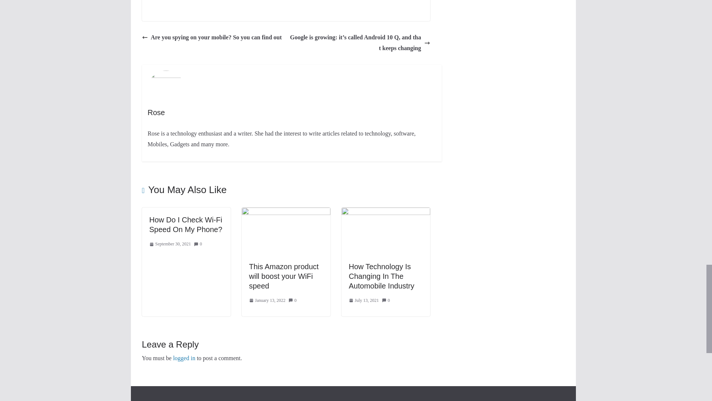 This screenshot has height=401, width=712. Describe the element at coordinates (211, 38) in the screenshot. I see `Are you spying on your mobile? So you can find out` at that location.